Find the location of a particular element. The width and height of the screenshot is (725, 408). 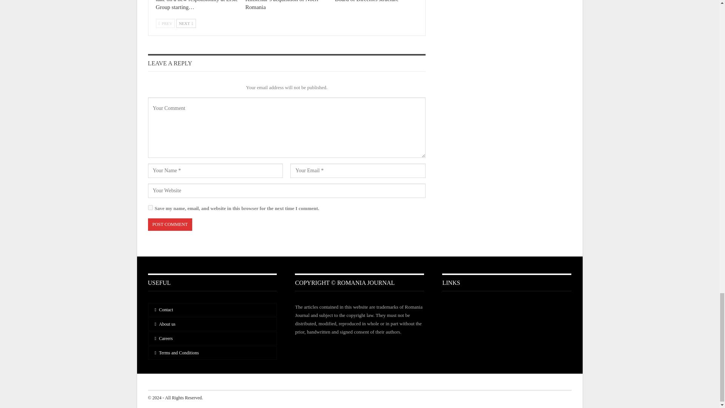

Previous is located at coordinates (165, 23).